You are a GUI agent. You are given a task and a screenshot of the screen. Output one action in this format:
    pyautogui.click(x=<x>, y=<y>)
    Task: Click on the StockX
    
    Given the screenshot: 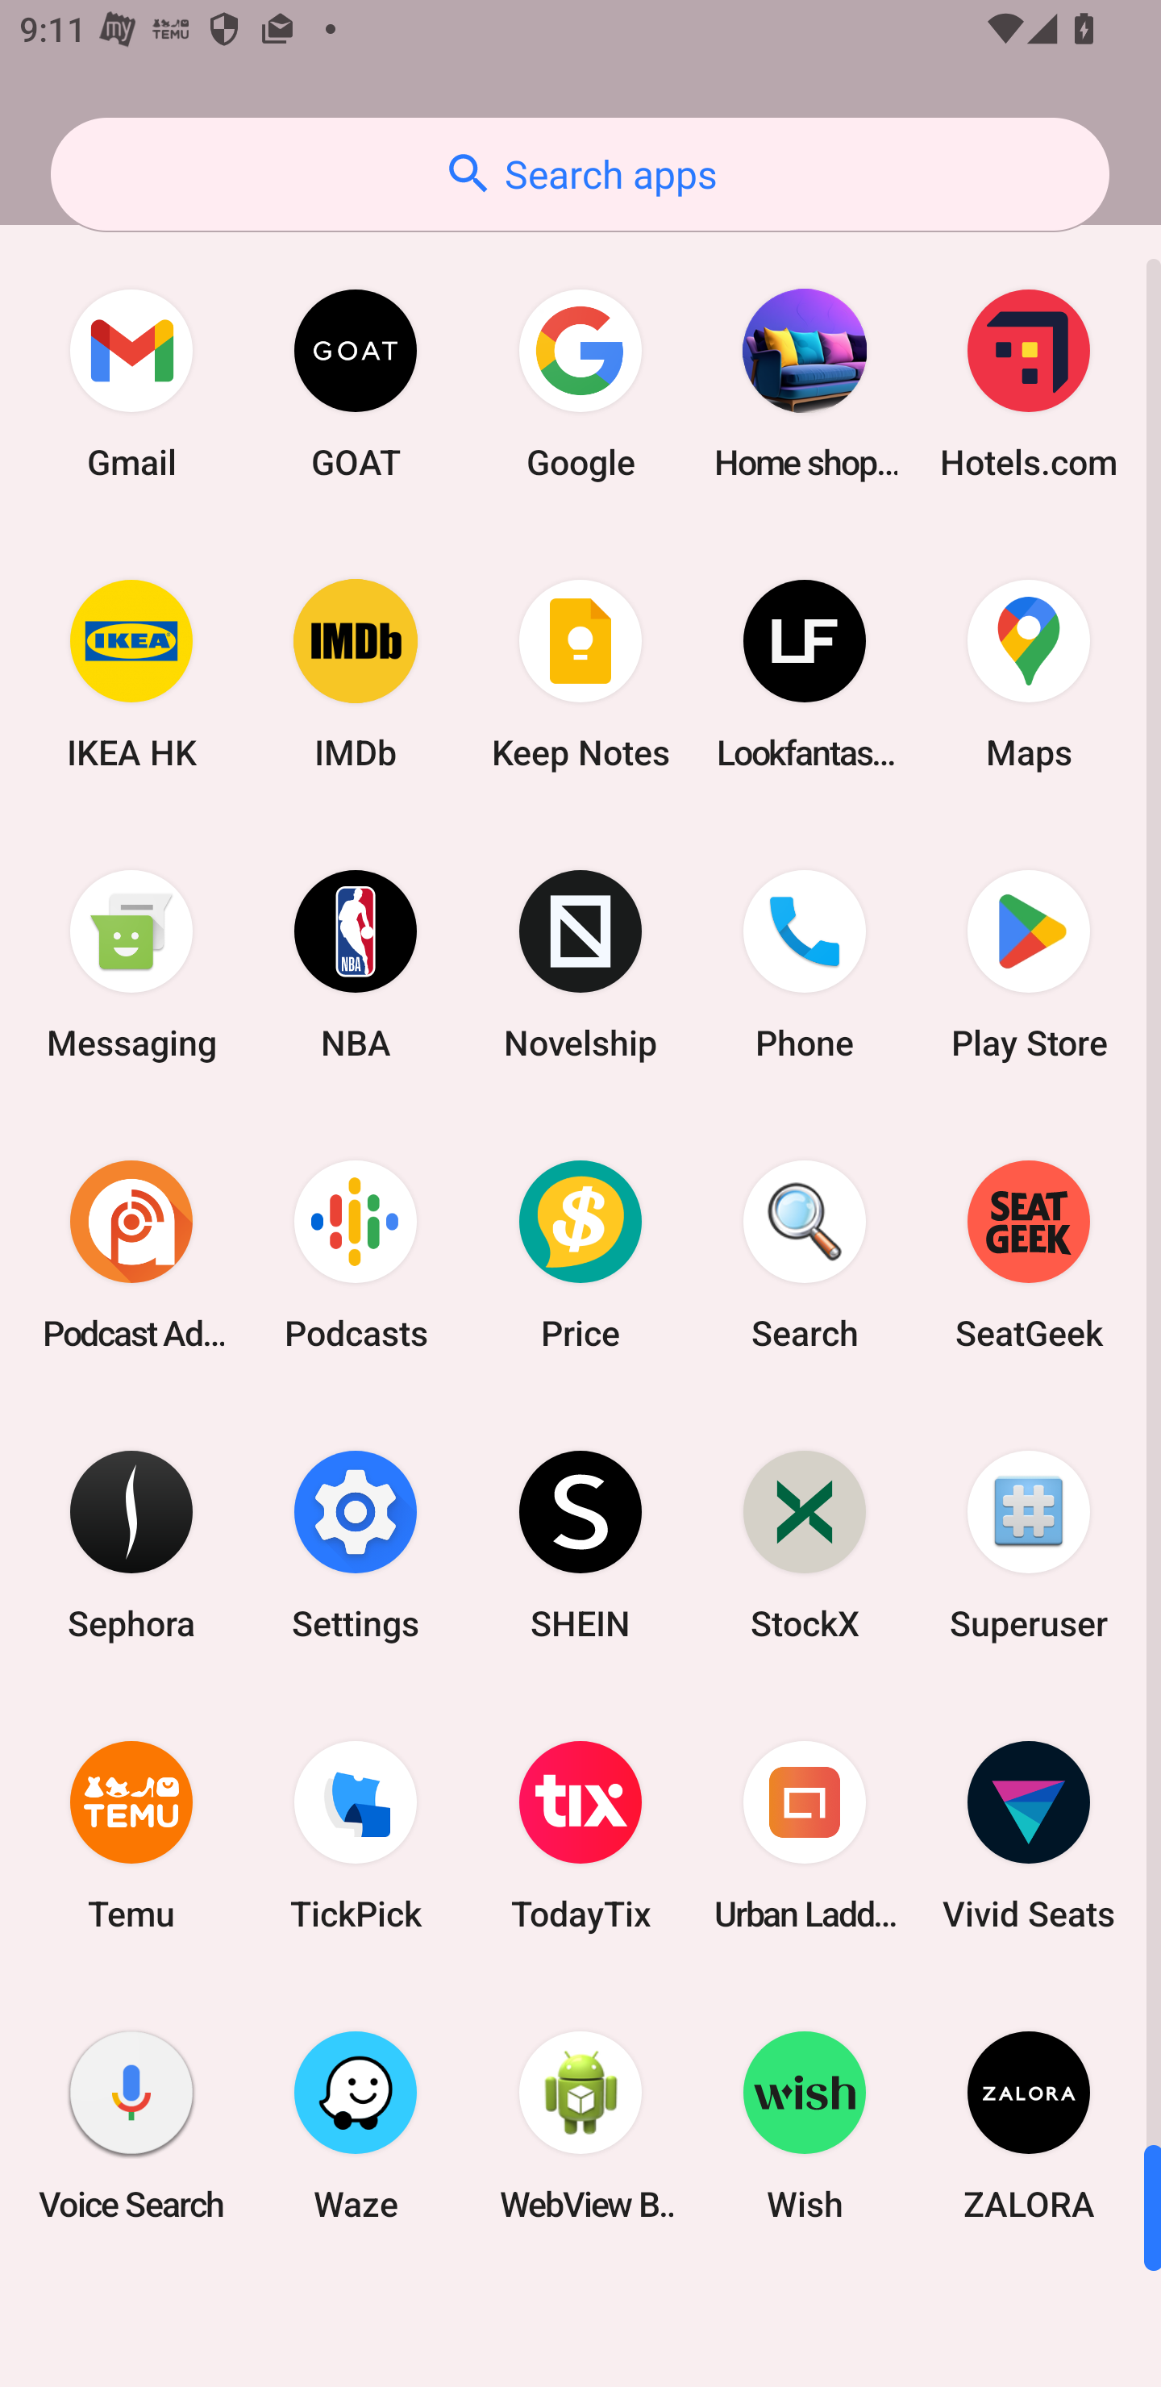 What is the action you would take?
    pyautogui.click(x=805, y=1543)
    